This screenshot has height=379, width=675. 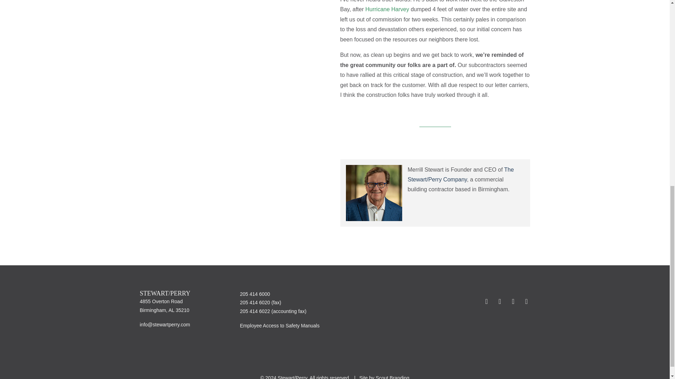 I want to click on Hurricane Harvey , so click(x=387, y=9).